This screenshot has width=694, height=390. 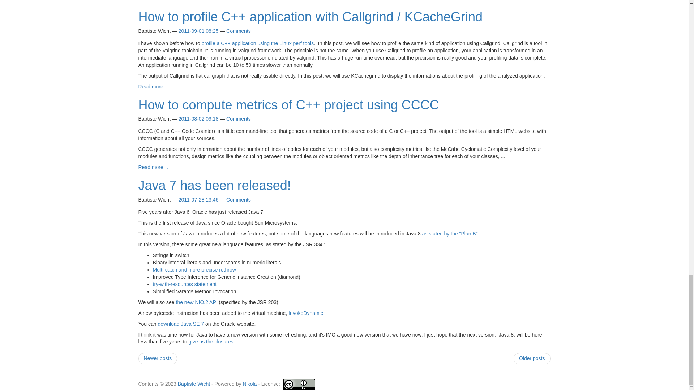 I want to click on 2011-09-01 08:25, so click(x=198, y=31).